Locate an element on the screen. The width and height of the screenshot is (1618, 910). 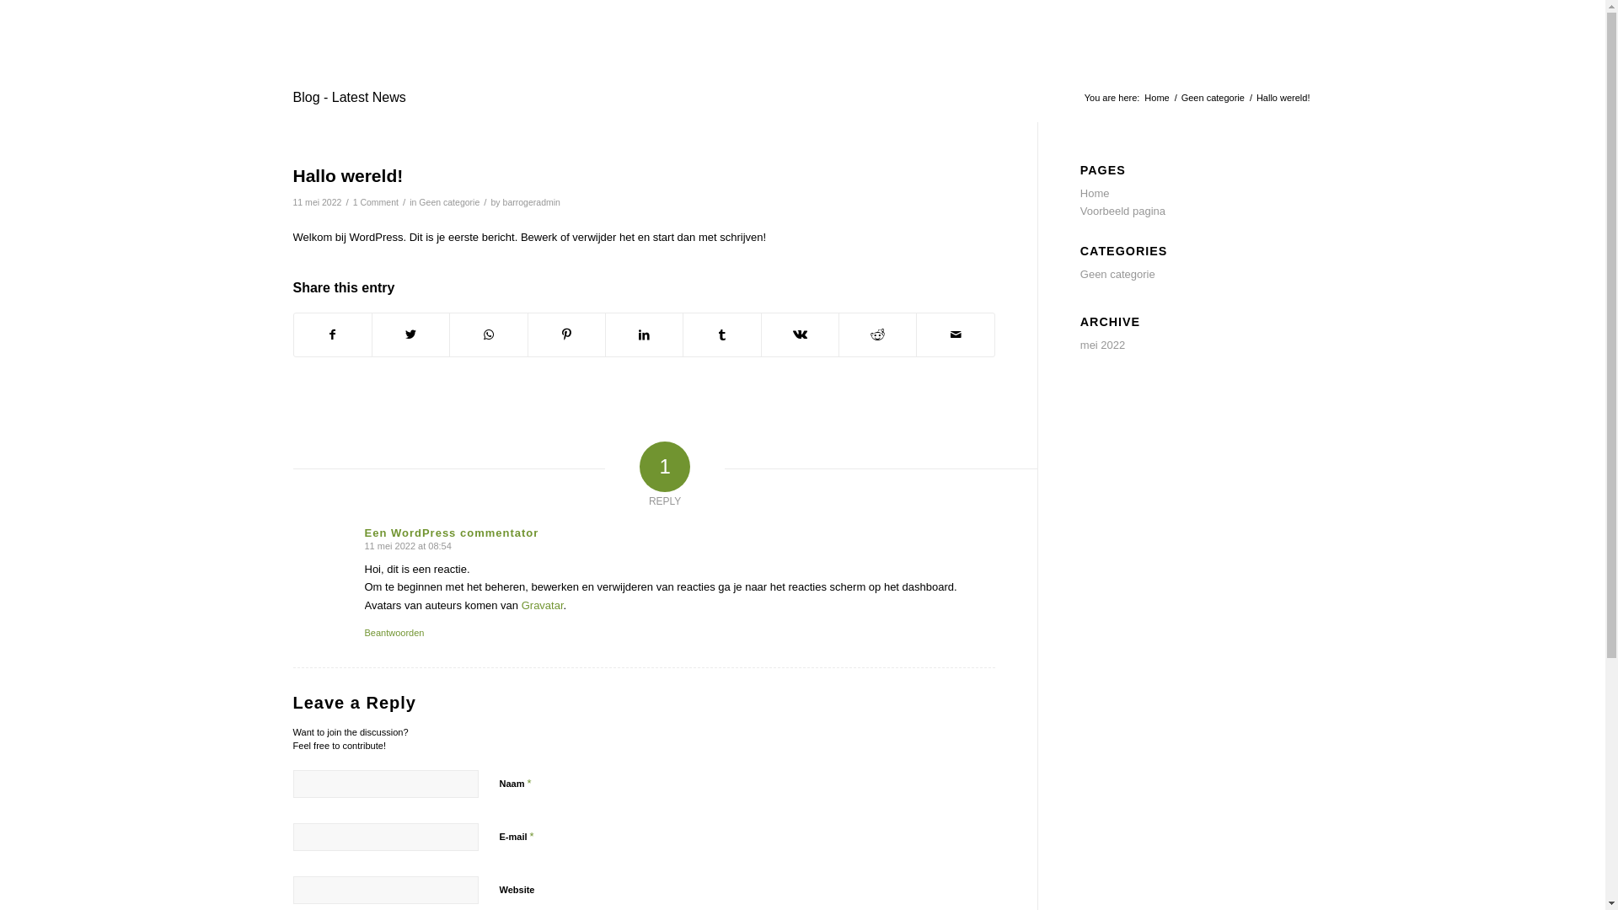
Home is located at coordinates (1156, 98).